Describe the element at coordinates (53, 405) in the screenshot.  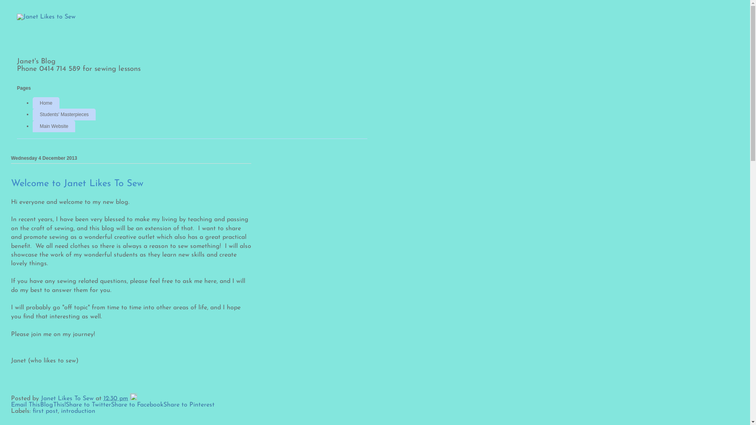
I see `BlogThis!` at that location.